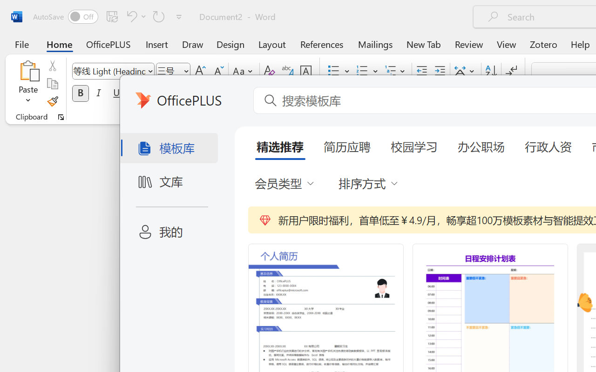  What do you see at coordinates (230, 44) in the screenshot?
I see `Design` at bounding box center [230, 44].